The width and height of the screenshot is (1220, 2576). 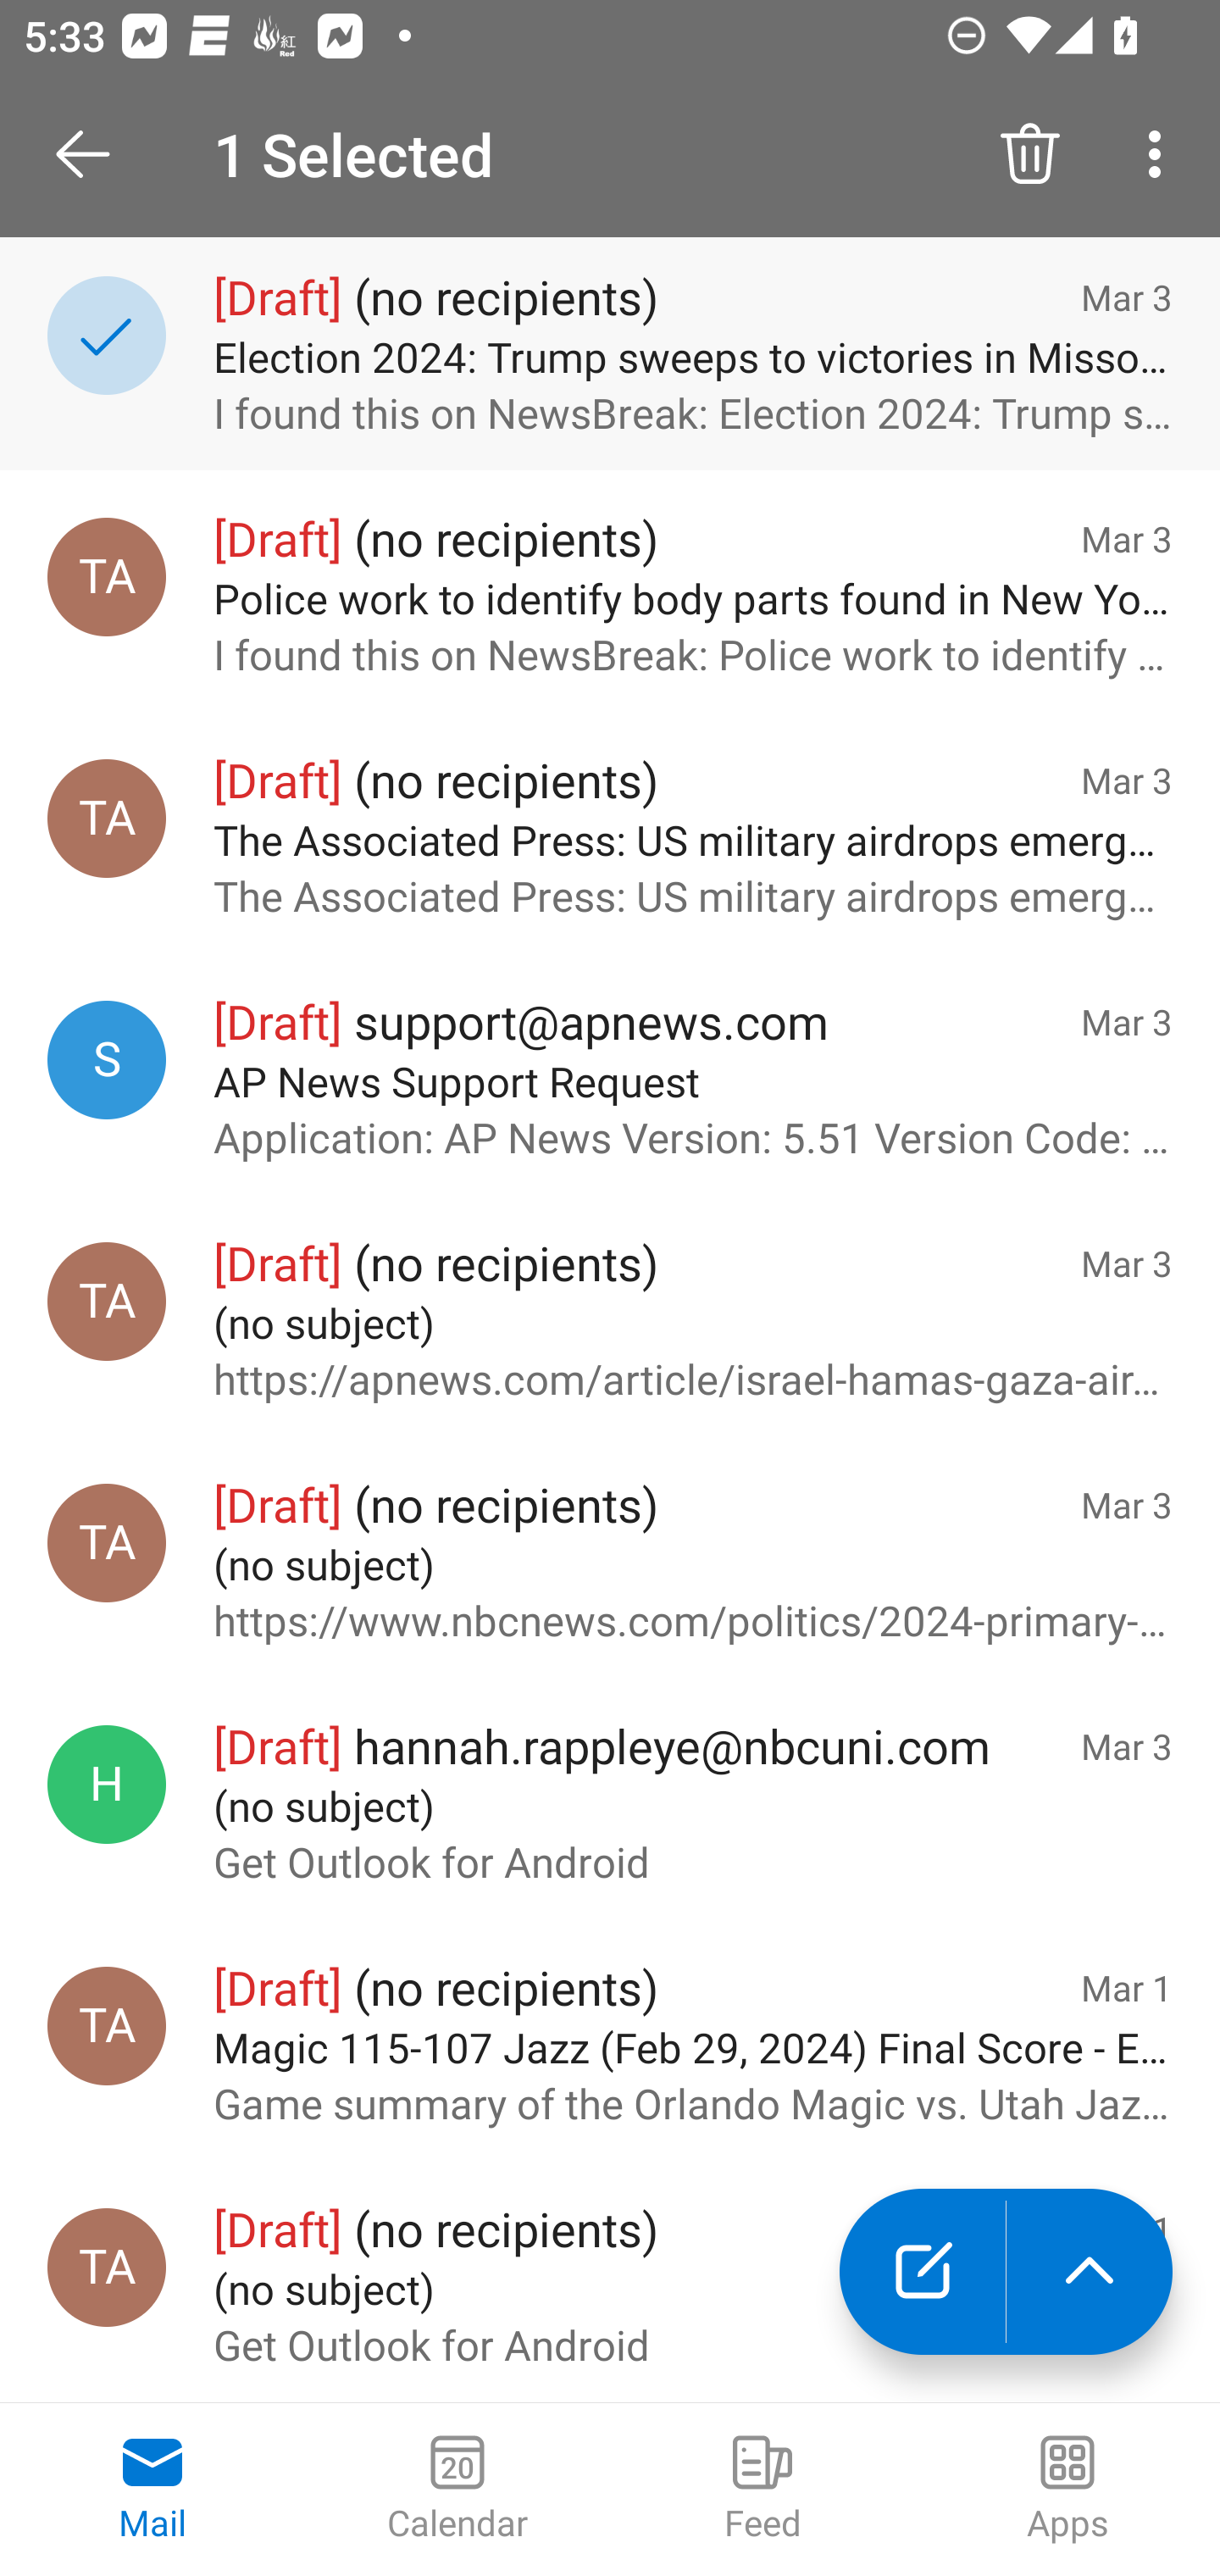 What do you see at coordinates (107, 1301) in the screenshot?
I see `Test Appium, testappium002@outlook.com` at bounding box center [107, 1301].